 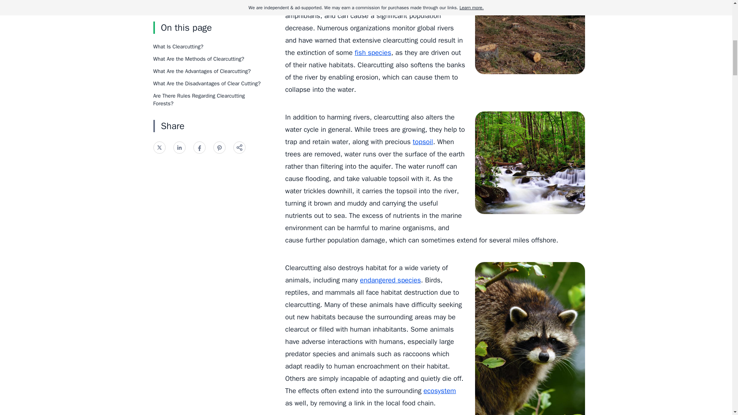 I want to click on topsoil, so click(x=423, y=141).